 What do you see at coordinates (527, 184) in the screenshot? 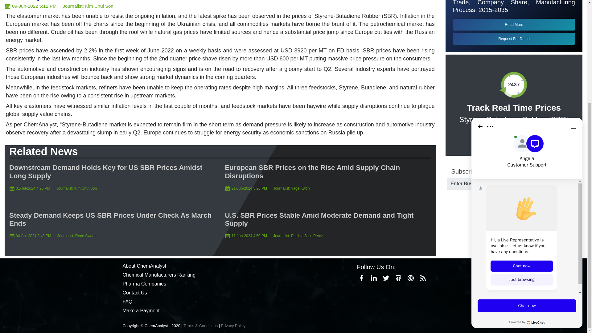
I see `Submit` at bounding box center [527, 184].